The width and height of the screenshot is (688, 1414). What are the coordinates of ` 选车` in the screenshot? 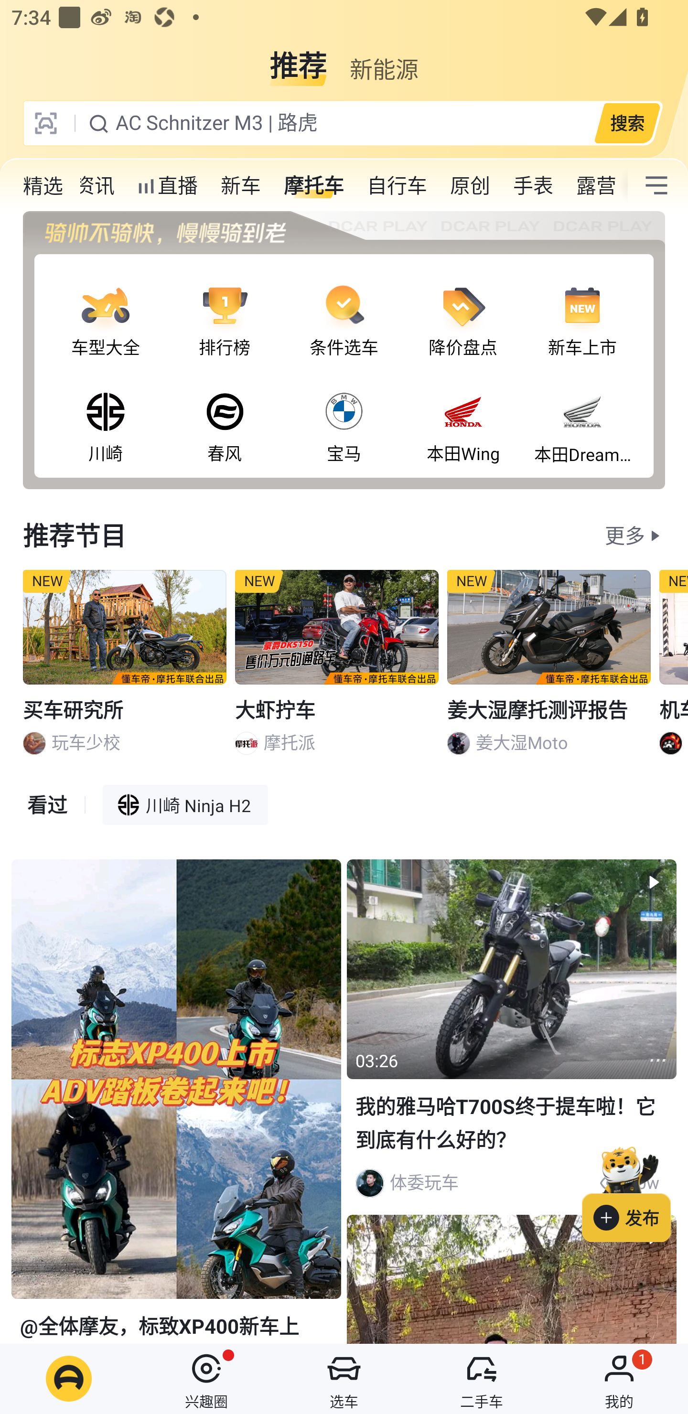 It's located at (344, 1379).